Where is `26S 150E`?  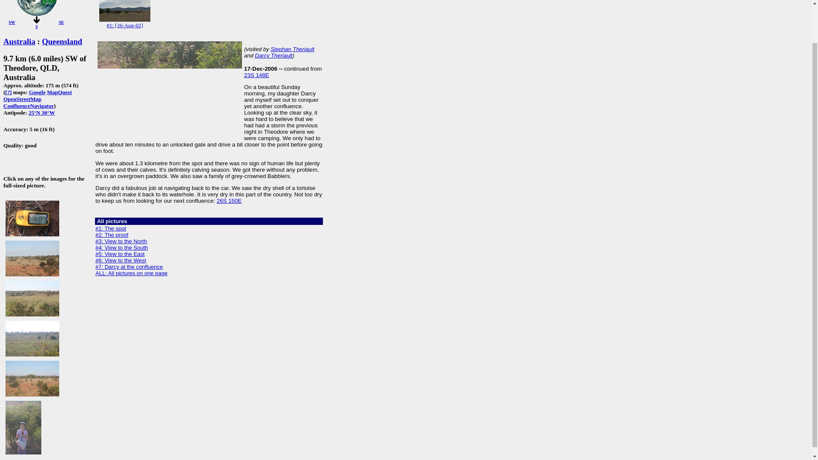
26S 150E is located at coordinates (229, 201).